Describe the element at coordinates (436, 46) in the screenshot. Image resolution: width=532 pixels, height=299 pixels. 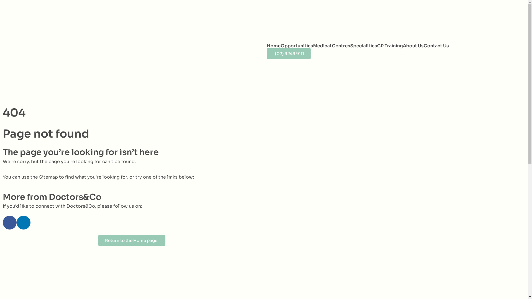
I see `Contact Us` at that location.